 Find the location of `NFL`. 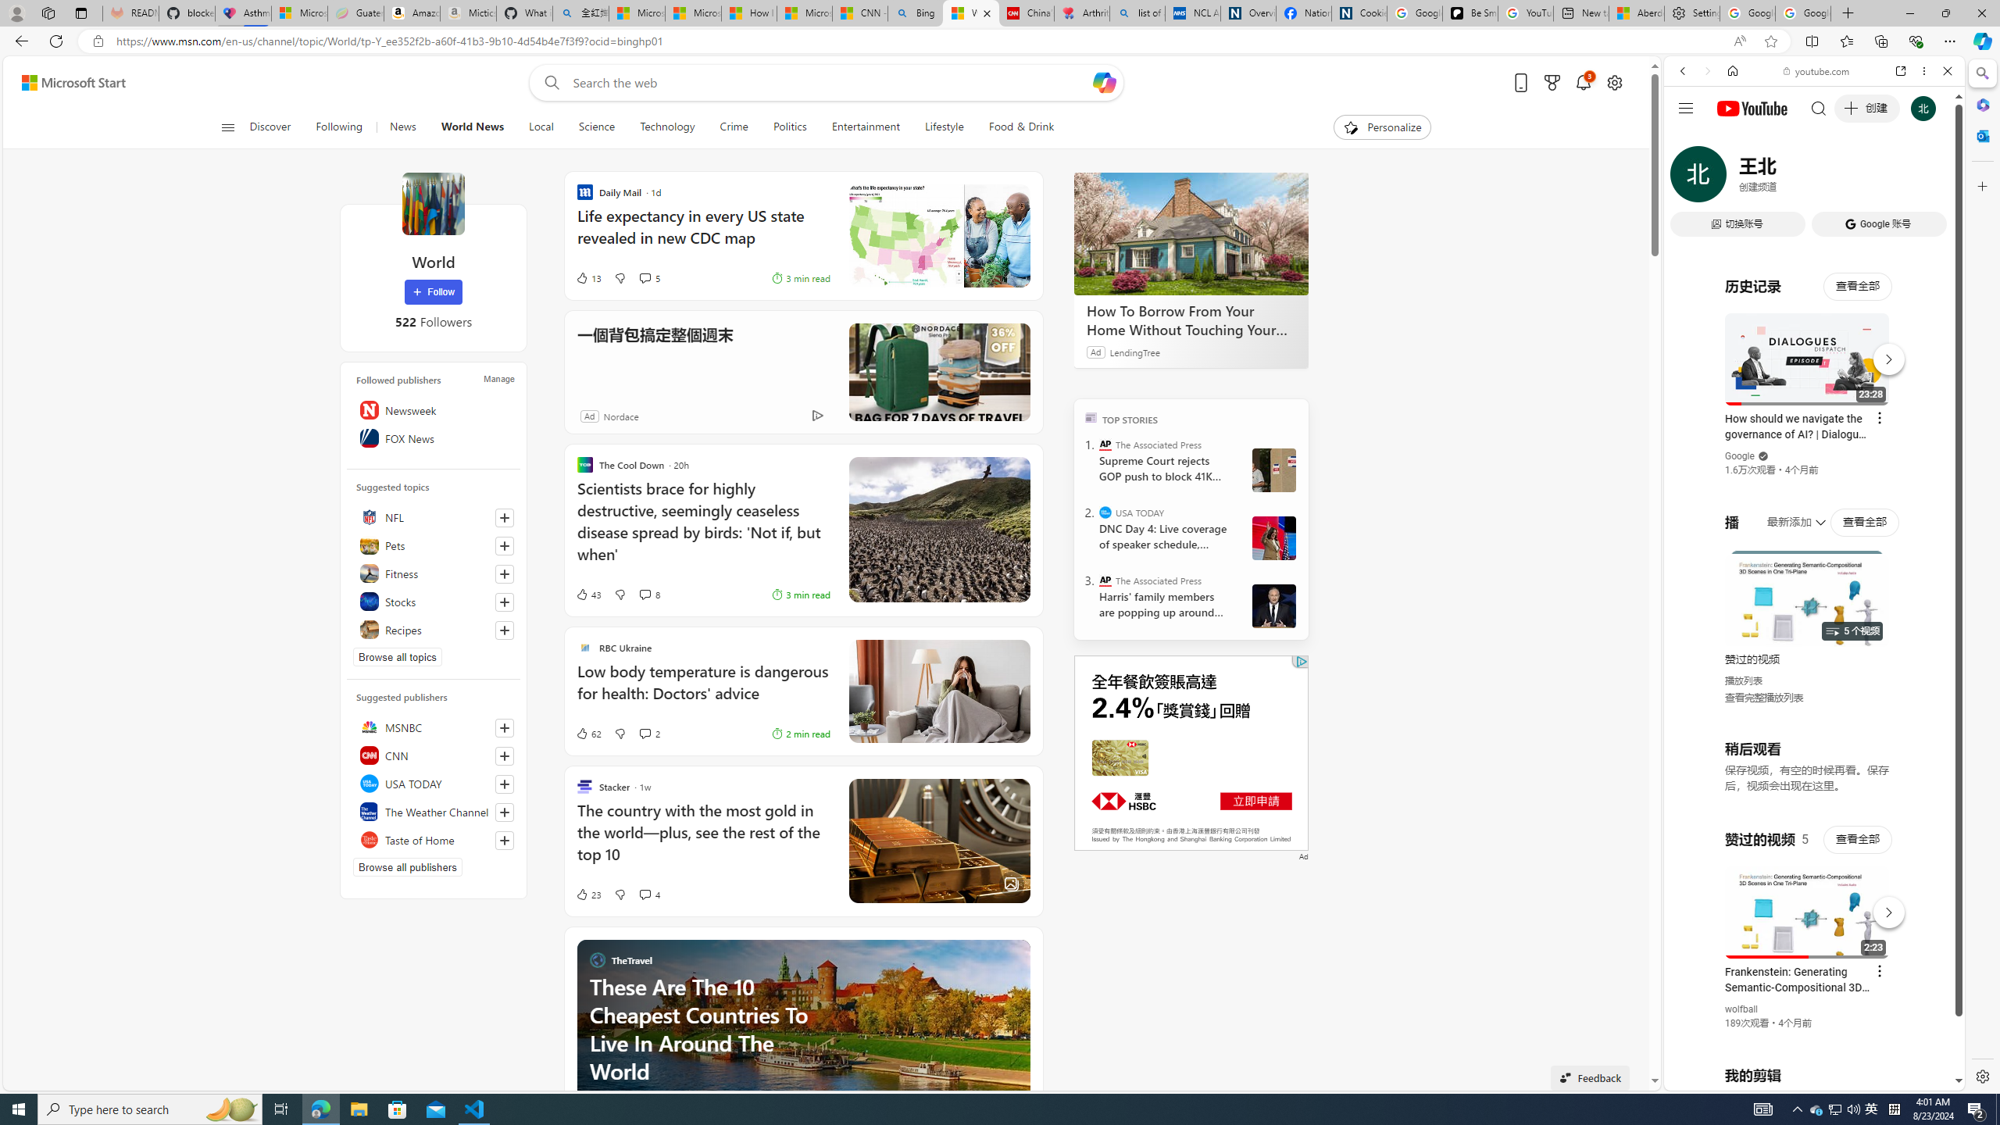

NFL is located at coordinates (434, 517).